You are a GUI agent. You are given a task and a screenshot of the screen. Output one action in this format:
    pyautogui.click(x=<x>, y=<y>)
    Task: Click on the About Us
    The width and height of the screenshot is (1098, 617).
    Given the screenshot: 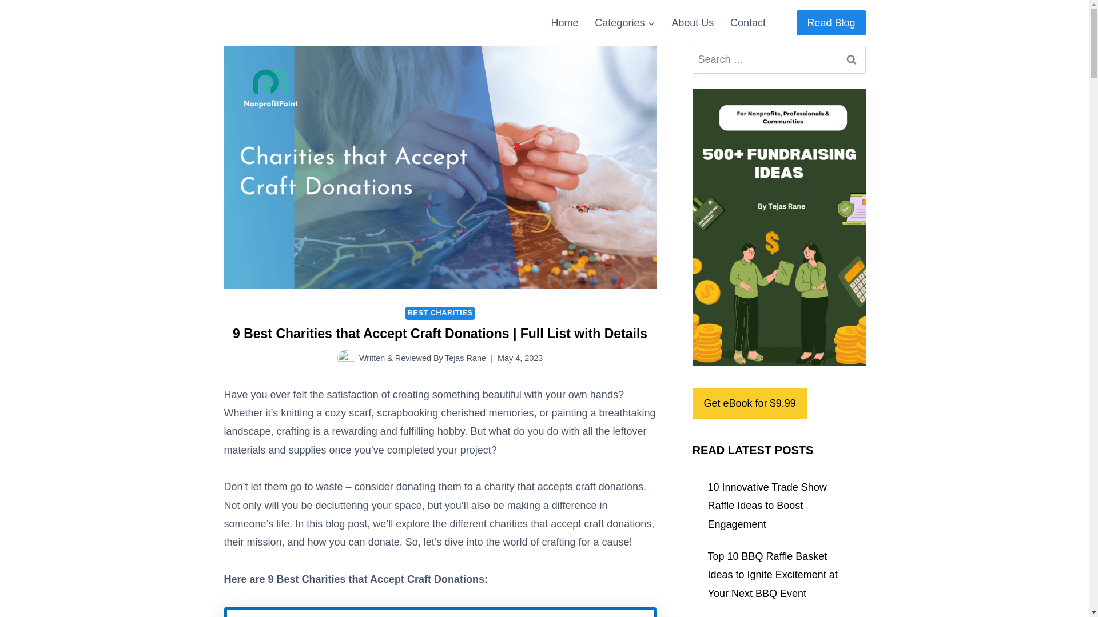 What is the action you would take?
    pyautogui.click(x=693, y=22)
    